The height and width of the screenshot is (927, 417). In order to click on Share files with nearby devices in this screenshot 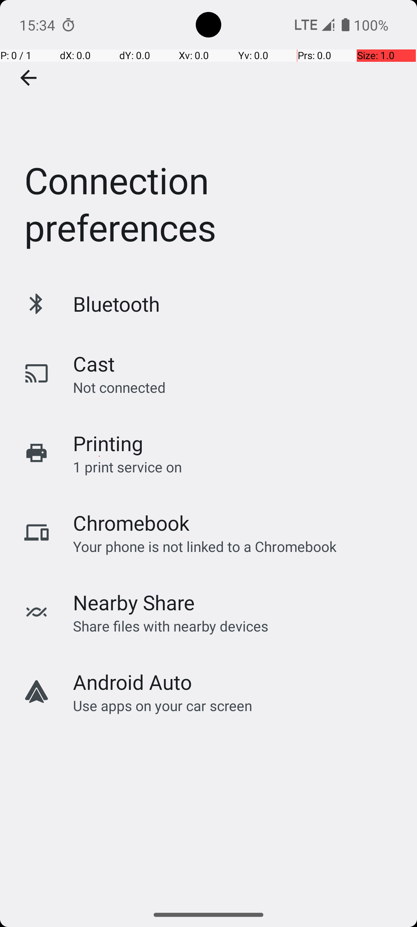, I will do `click(171, 626)`.